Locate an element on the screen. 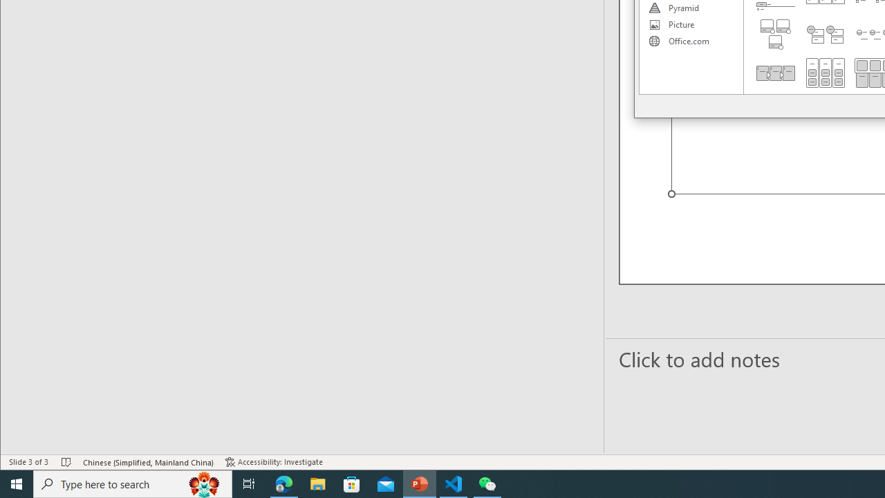 This screenshot has width=885, height=498. Pyramid is located at coordinates (691, 8).